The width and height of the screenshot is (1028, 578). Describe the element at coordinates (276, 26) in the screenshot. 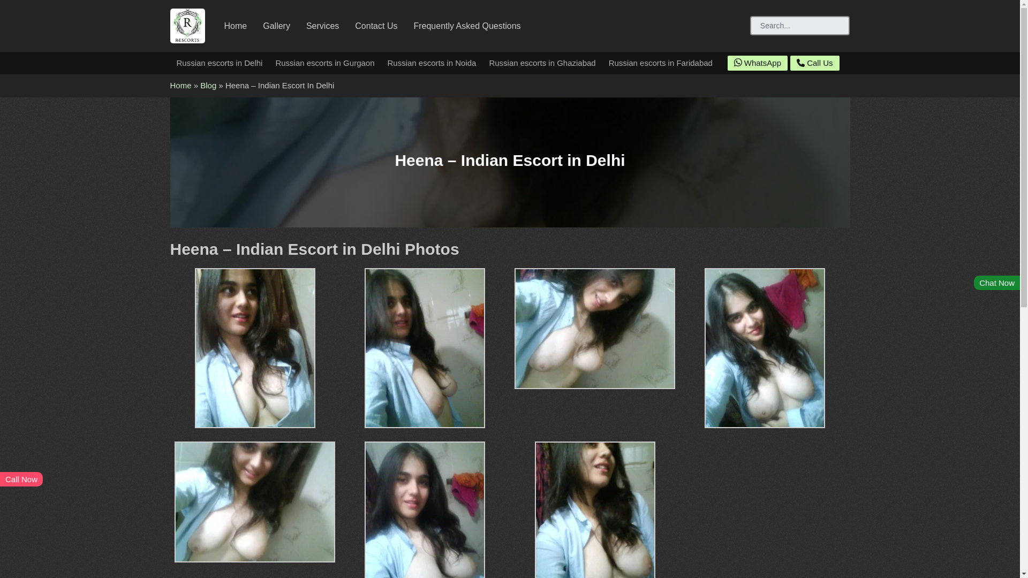

I see `Gallery` at that location.